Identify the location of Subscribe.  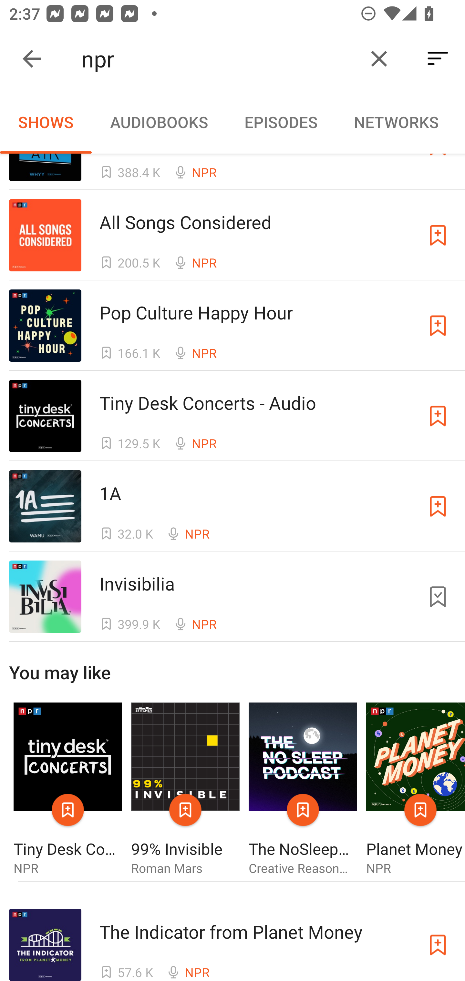
(438, 325).